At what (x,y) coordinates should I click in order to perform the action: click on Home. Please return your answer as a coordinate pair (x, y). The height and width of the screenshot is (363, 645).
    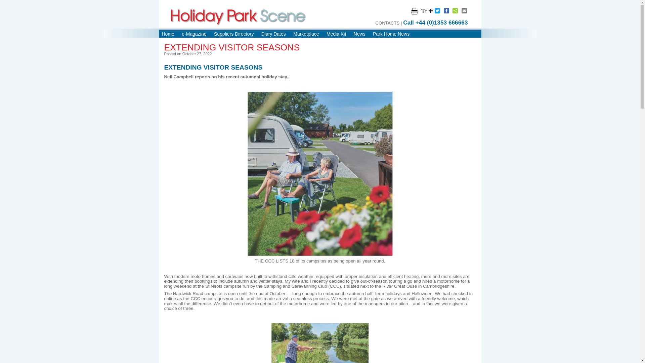
    Looking at the image, I should click on (168, 34).